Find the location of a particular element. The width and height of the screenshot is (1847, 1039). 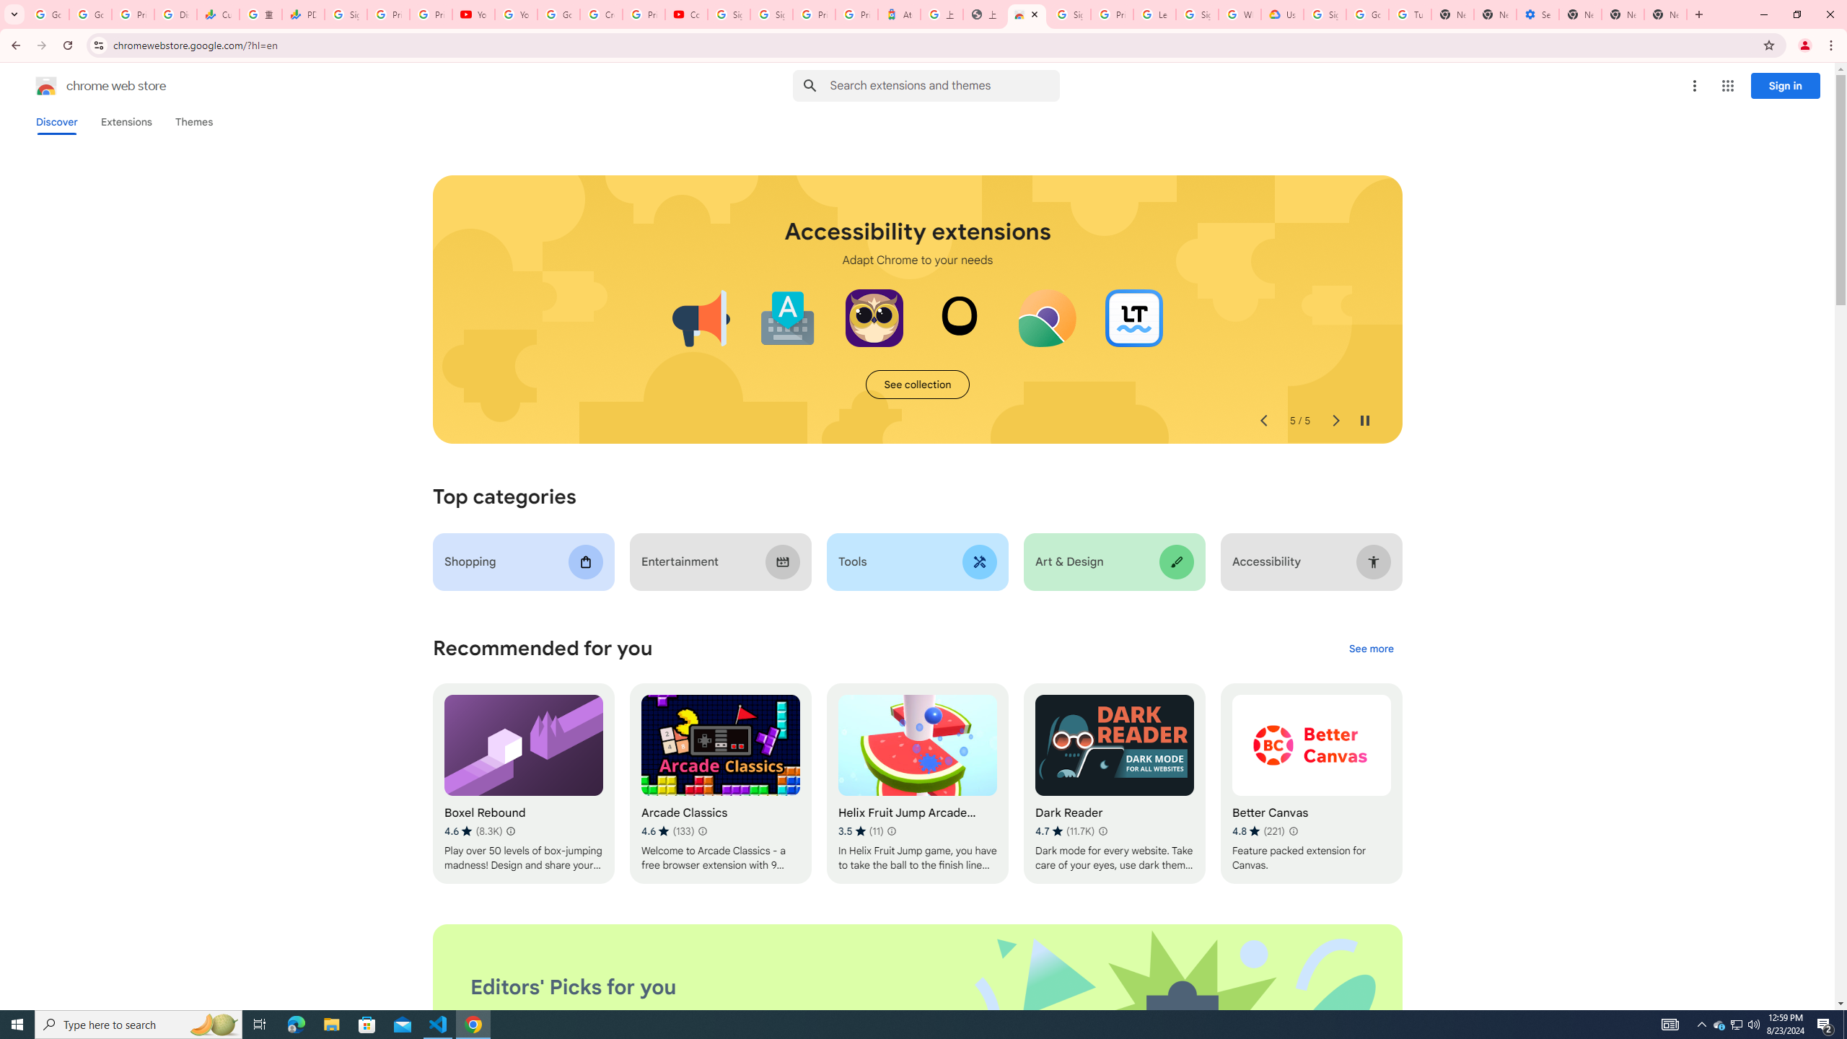

Art & Design is located at coordinates (1114, 561).